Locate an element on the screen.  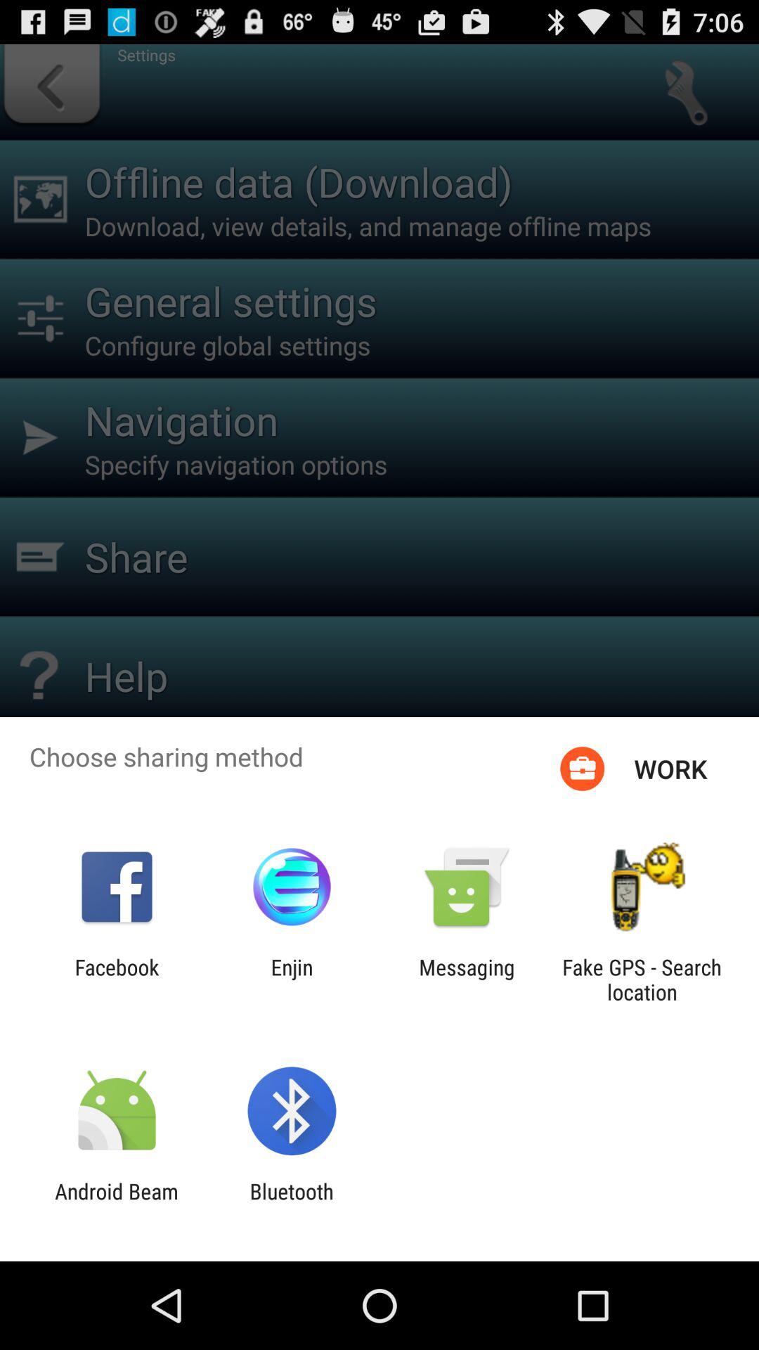
launch the app next to the messaging app is located at coordinates (292, 979).